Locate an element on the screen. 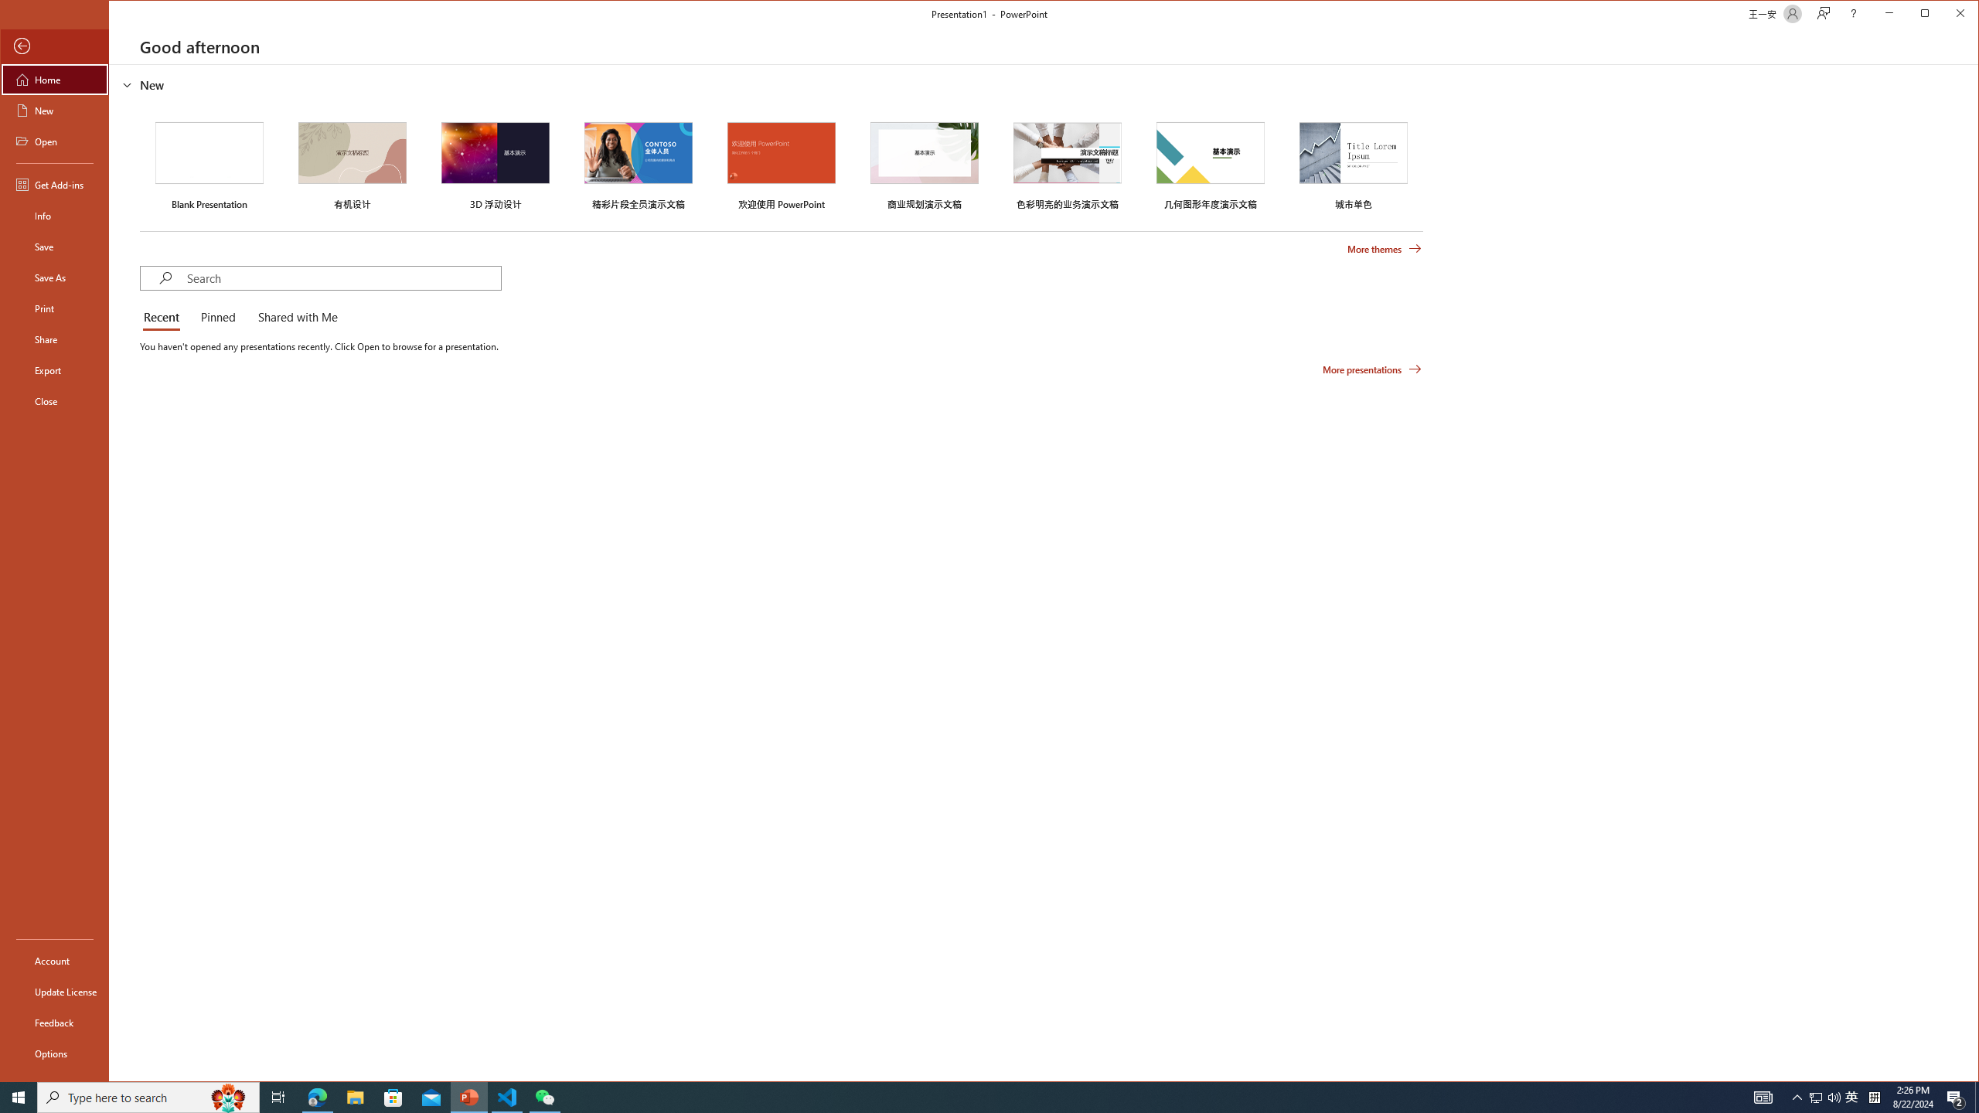 The width and height of the screenshot is (1979, 1113). More presentations is located at coordinates (1372, 369).